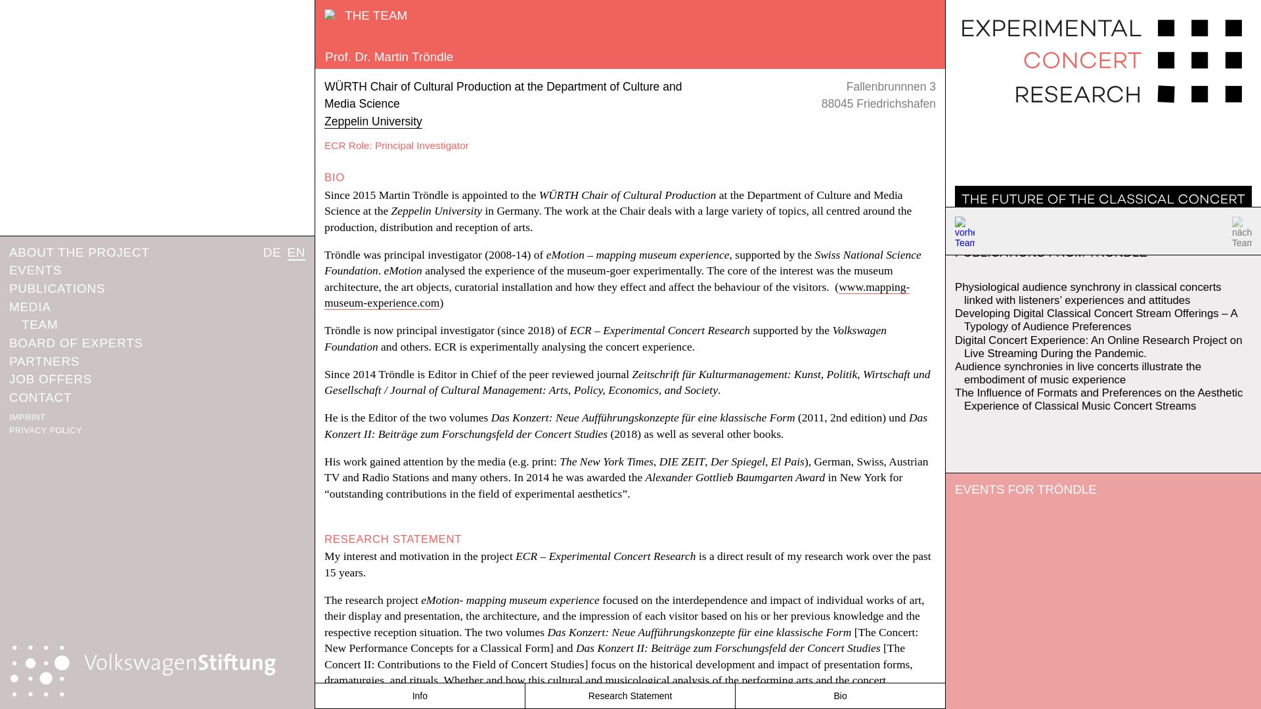  I want to click on PRIVACY POLICY, so click(45, 431).